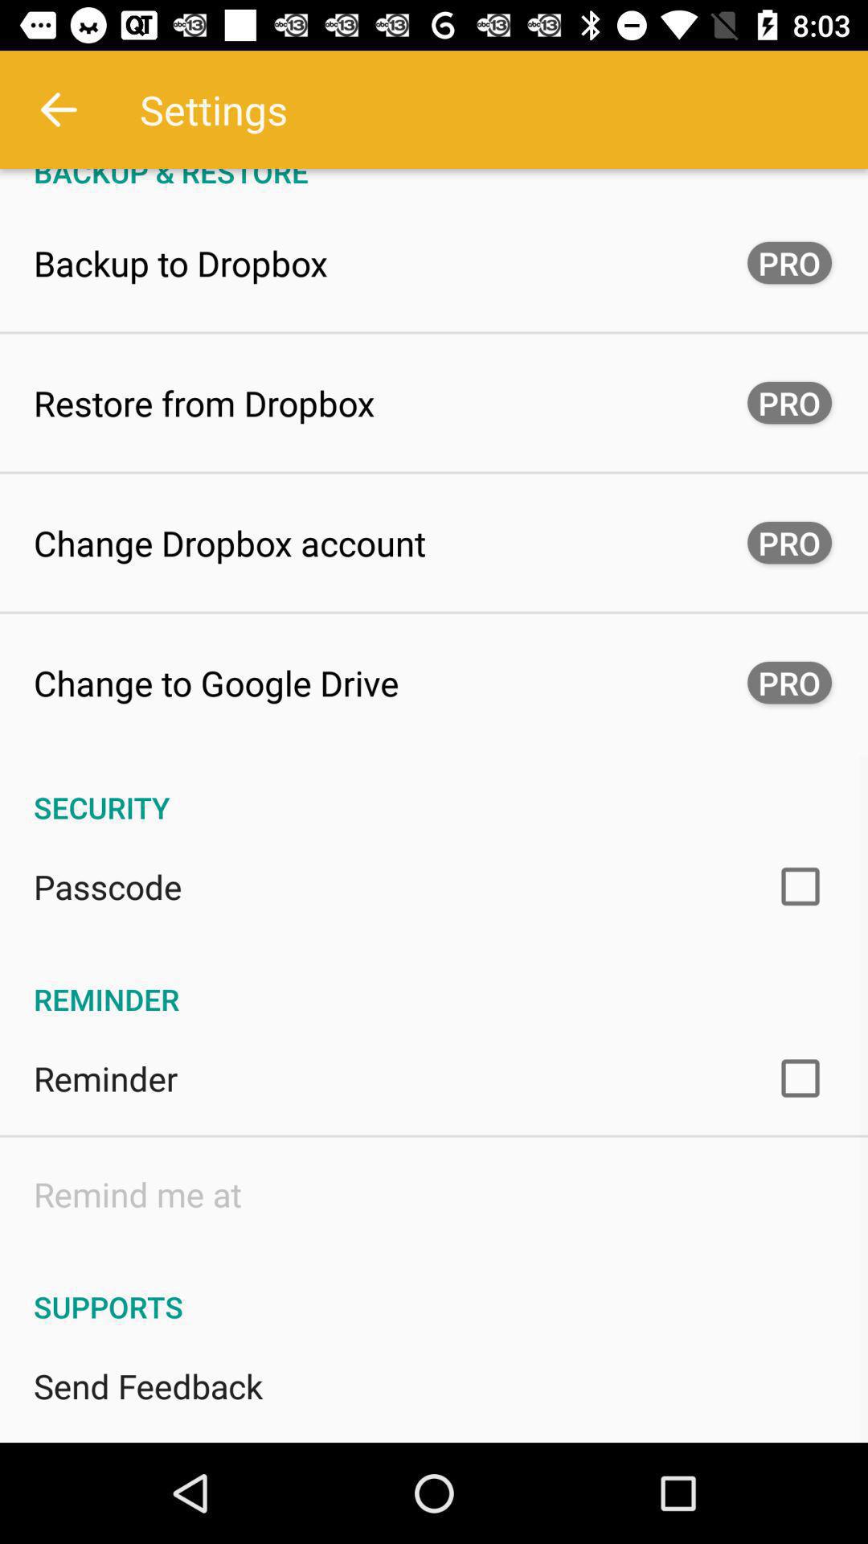 This screenshot has width=868, height=1544. I want to click on jump to the security, so click(434, 790).